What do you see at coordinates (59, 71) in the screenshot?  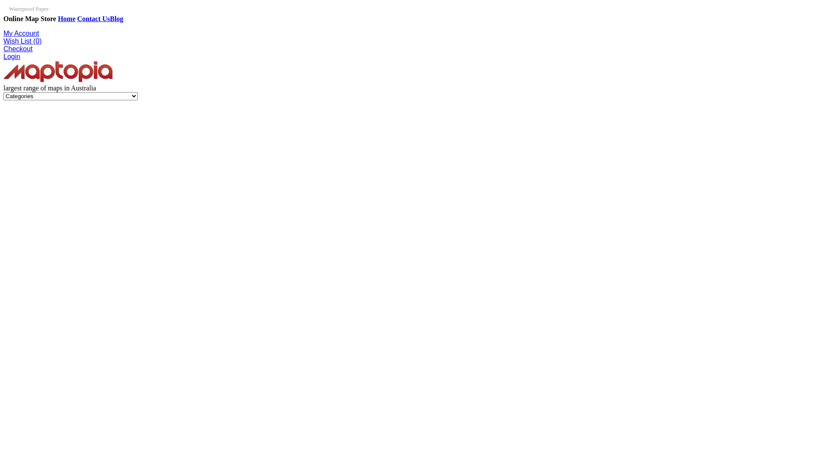 I see `Maptopia` at bounding box center [59, 71].